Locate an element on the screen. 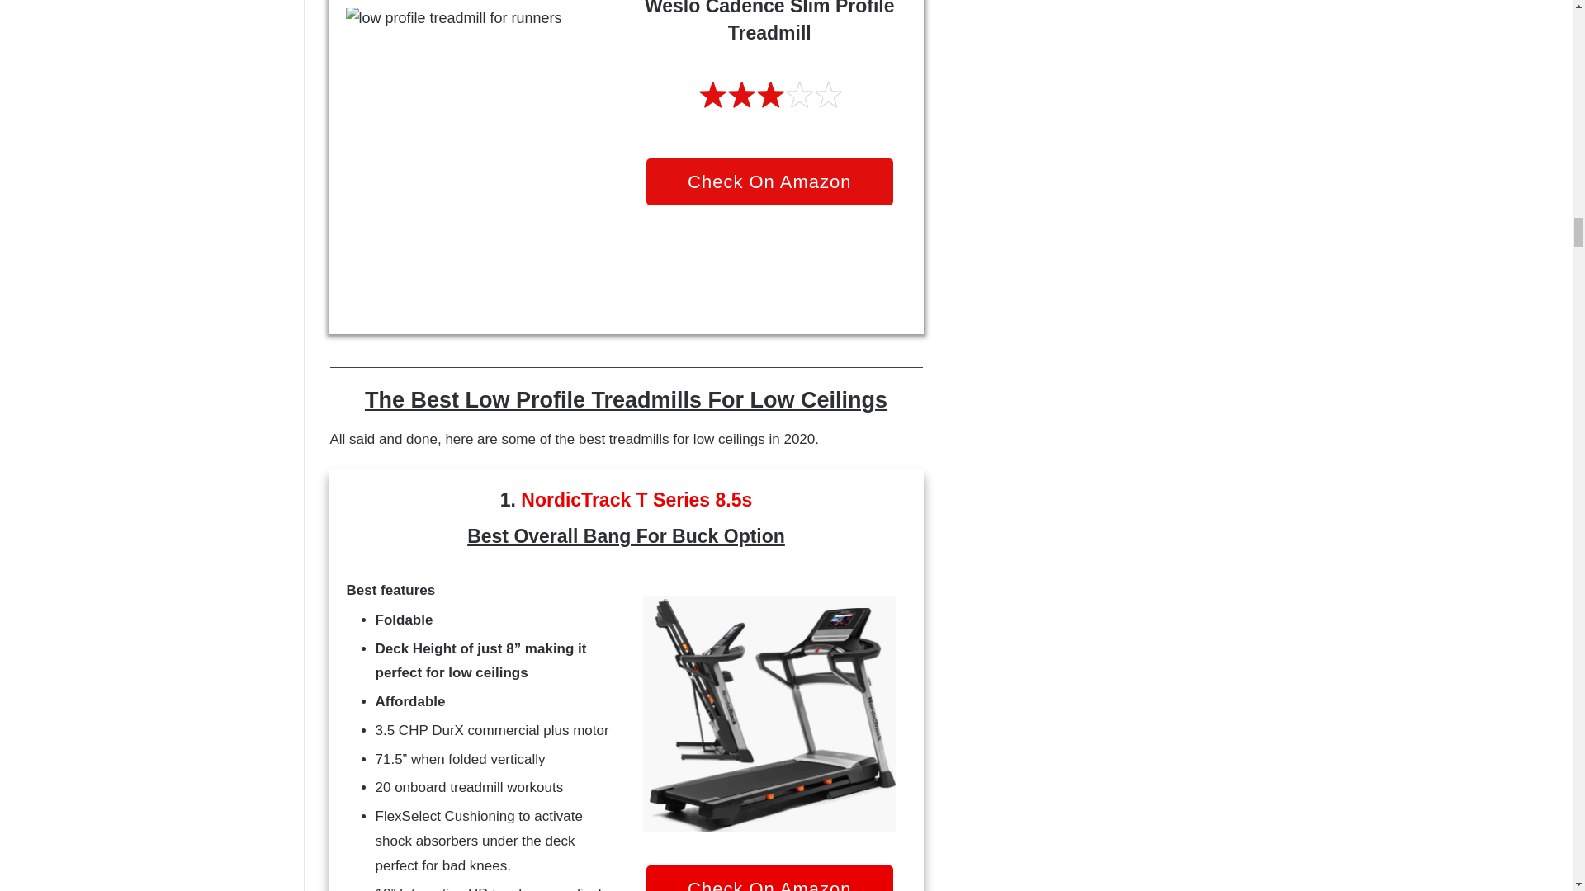 The width and height of the screenshot is (1585, 891). low profile treadmill is located at coordinates (769, 713).